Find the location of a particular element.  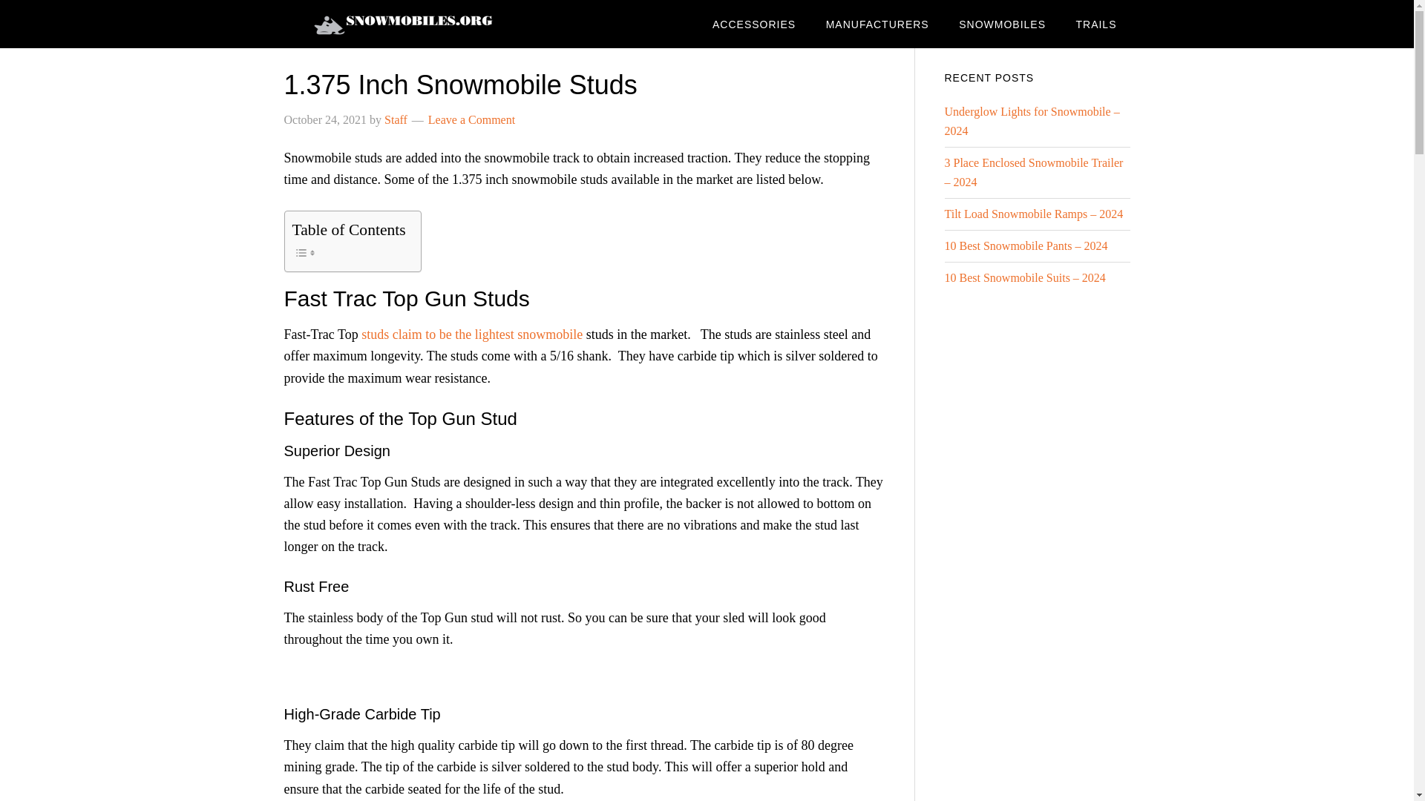

SNOWMOBILES is located at coordinates (1002, 24).